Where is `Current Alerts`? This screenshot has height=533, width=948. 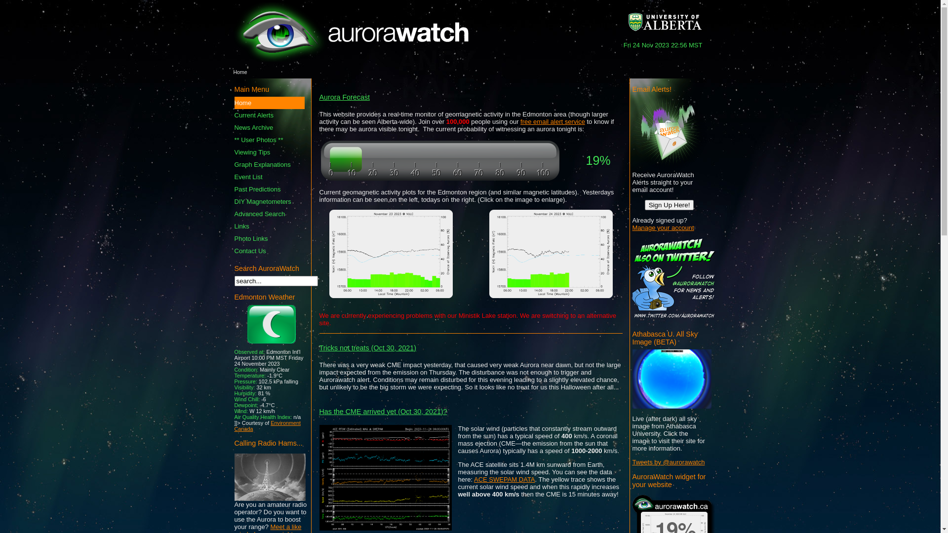 Current Alerts is located at coordinates (269, 115).